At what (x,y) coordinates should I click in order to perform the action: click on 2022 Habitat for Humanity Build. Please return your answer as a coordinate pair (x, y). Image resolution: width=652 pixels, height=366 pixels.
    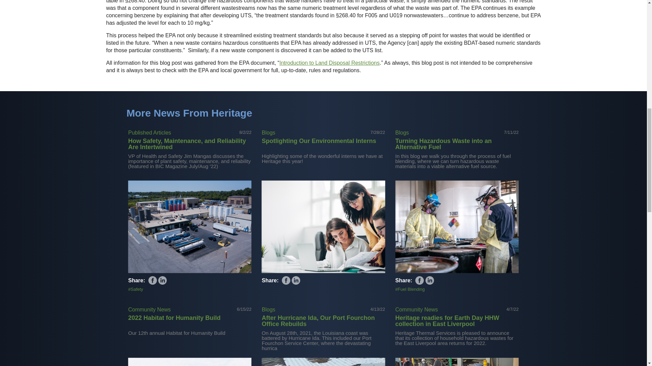
    Looking at the image, I should click on (175, 318).